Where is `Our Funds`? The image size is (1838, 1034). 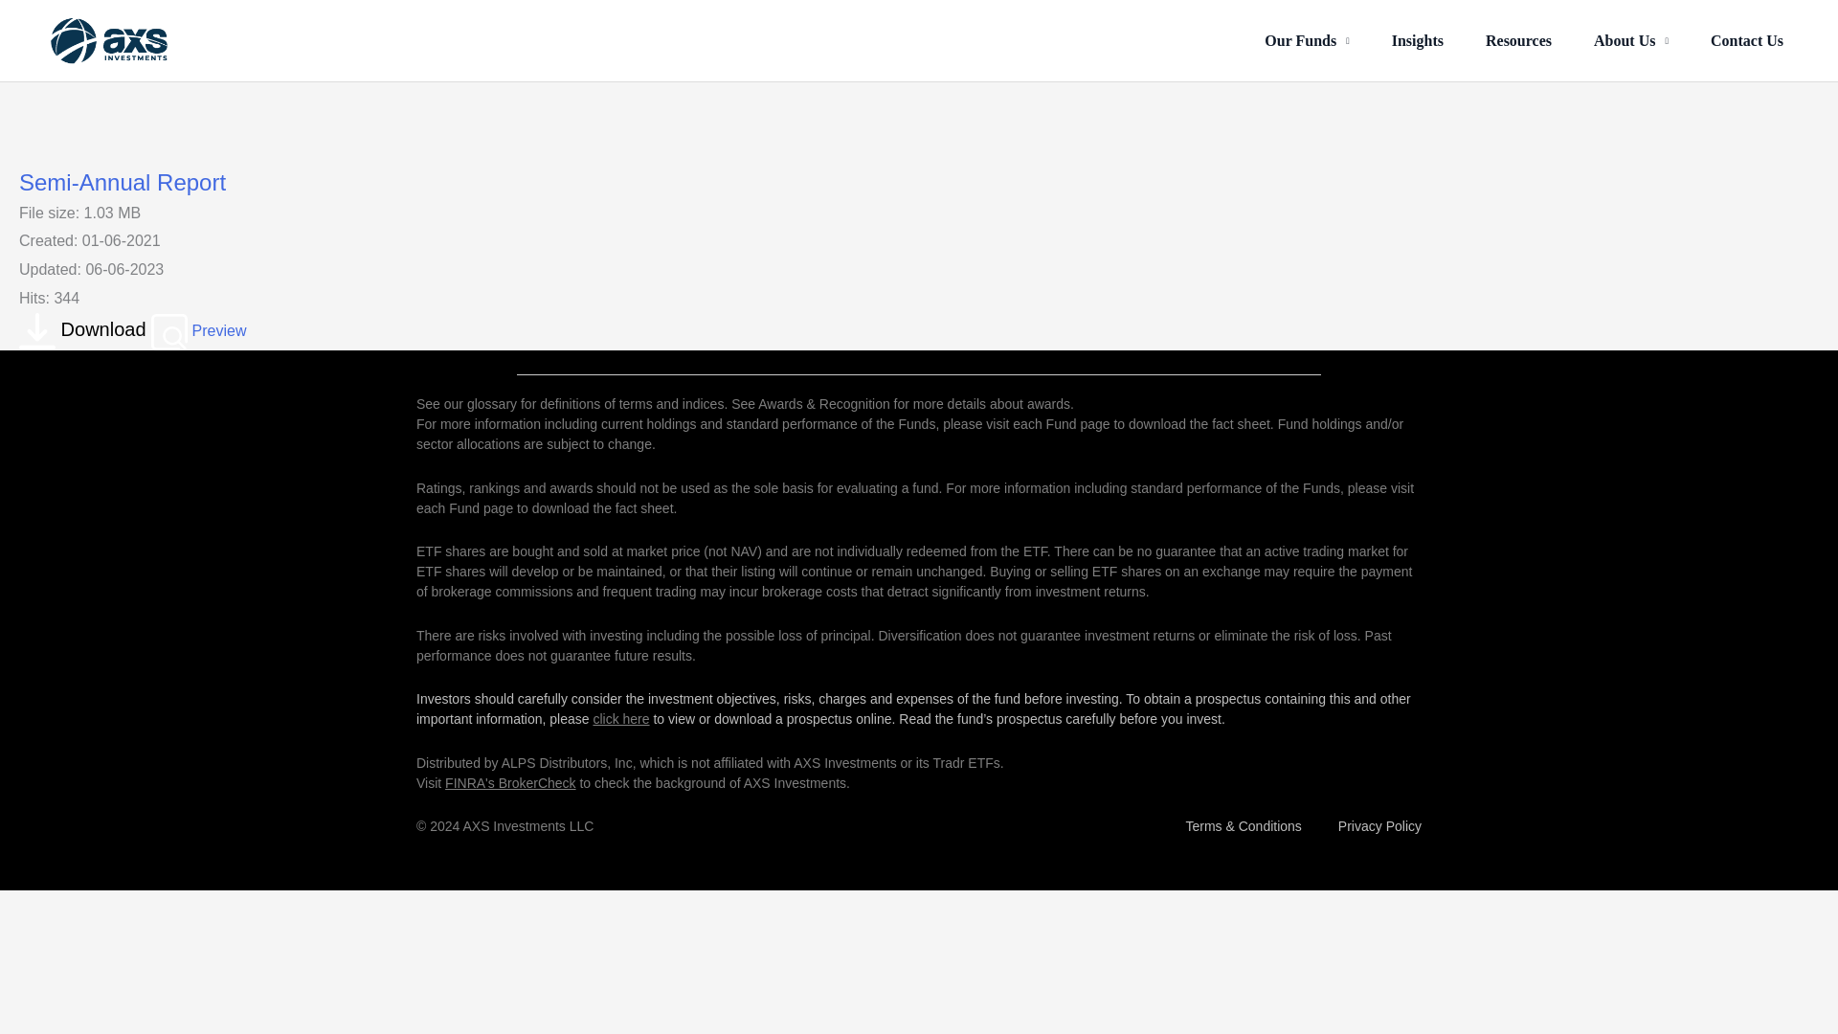
Our Funds is located at coordinates (1306, 40).